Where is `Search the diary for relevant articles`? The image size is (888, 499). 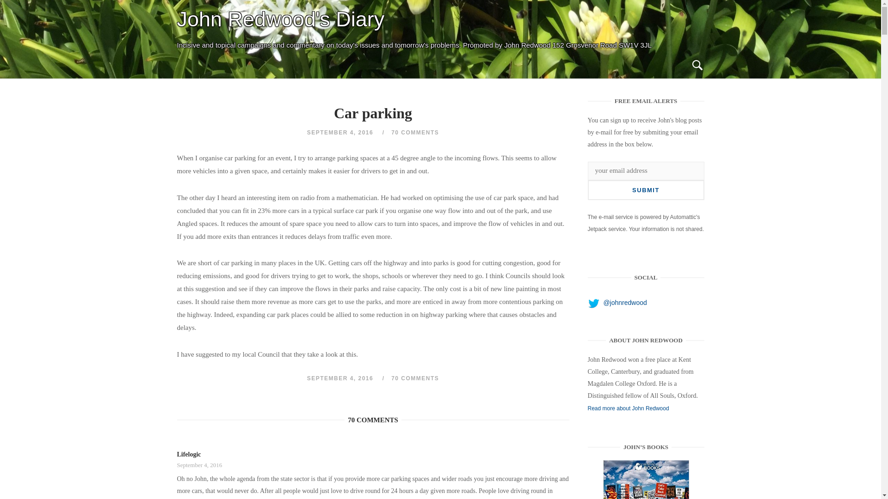
Search the diary for relevant articles is located at coordinates (697, 66).